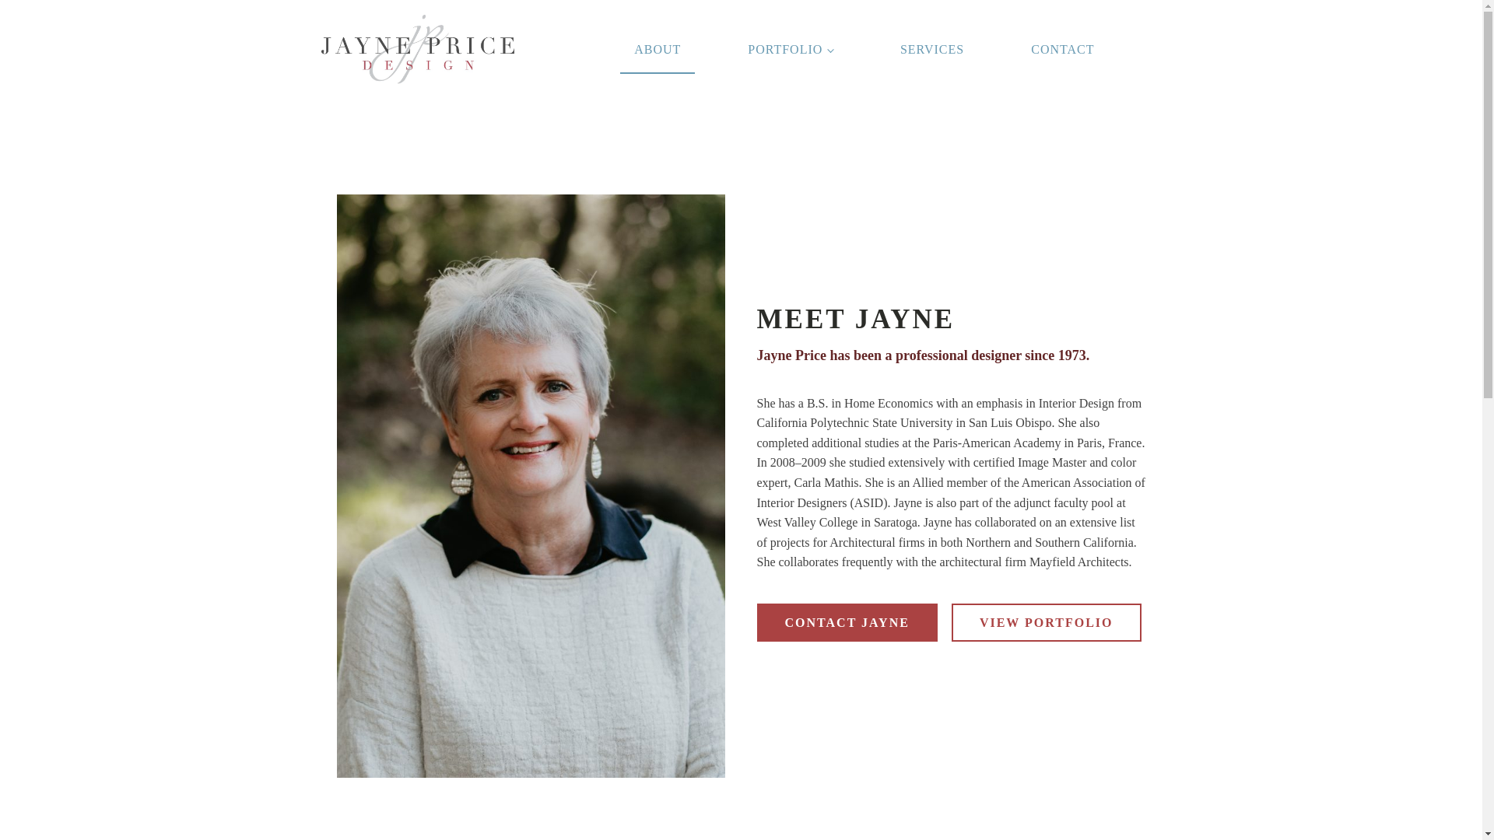 The width and height of the screenshot is (1494, 840). What do you see at coordinates (1063, 50) in the screenshot?
I see `CONTACT` at bounding box center [1063, 50].